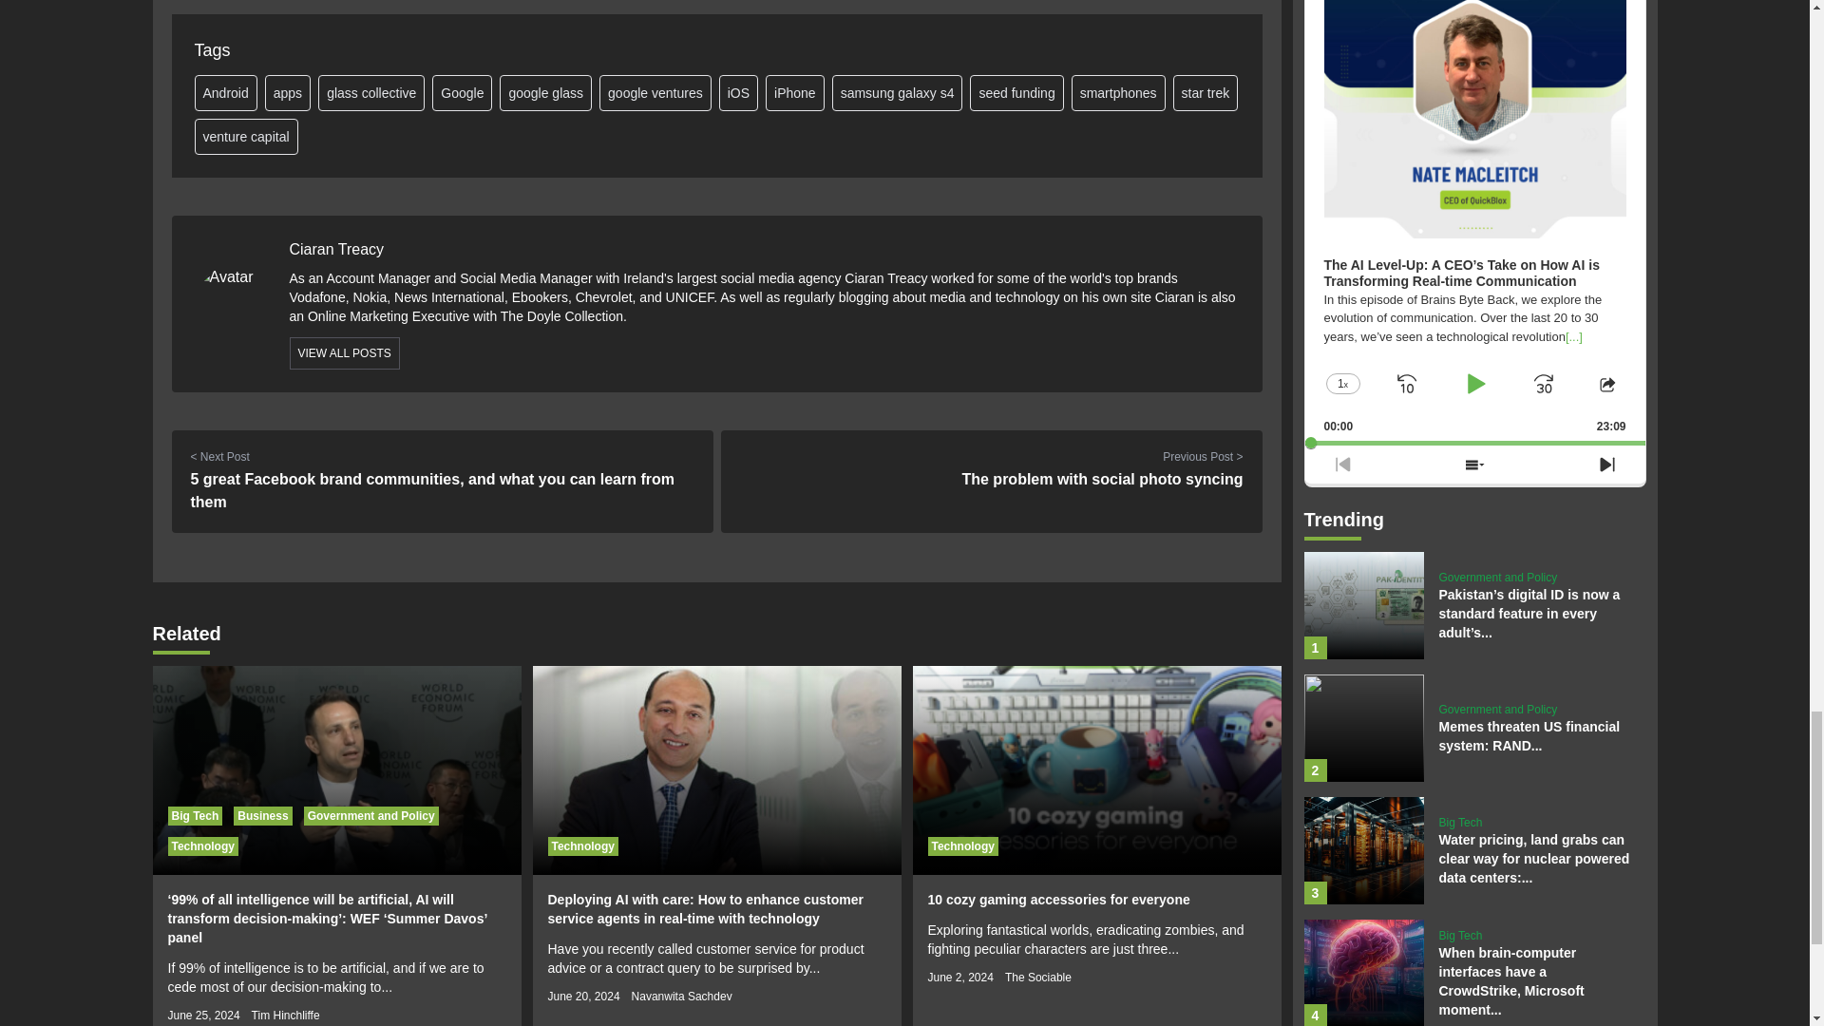 Image resolution: width=1824 pixels, height=1026 pixels. I want to click on iOS, so click(738, 92).